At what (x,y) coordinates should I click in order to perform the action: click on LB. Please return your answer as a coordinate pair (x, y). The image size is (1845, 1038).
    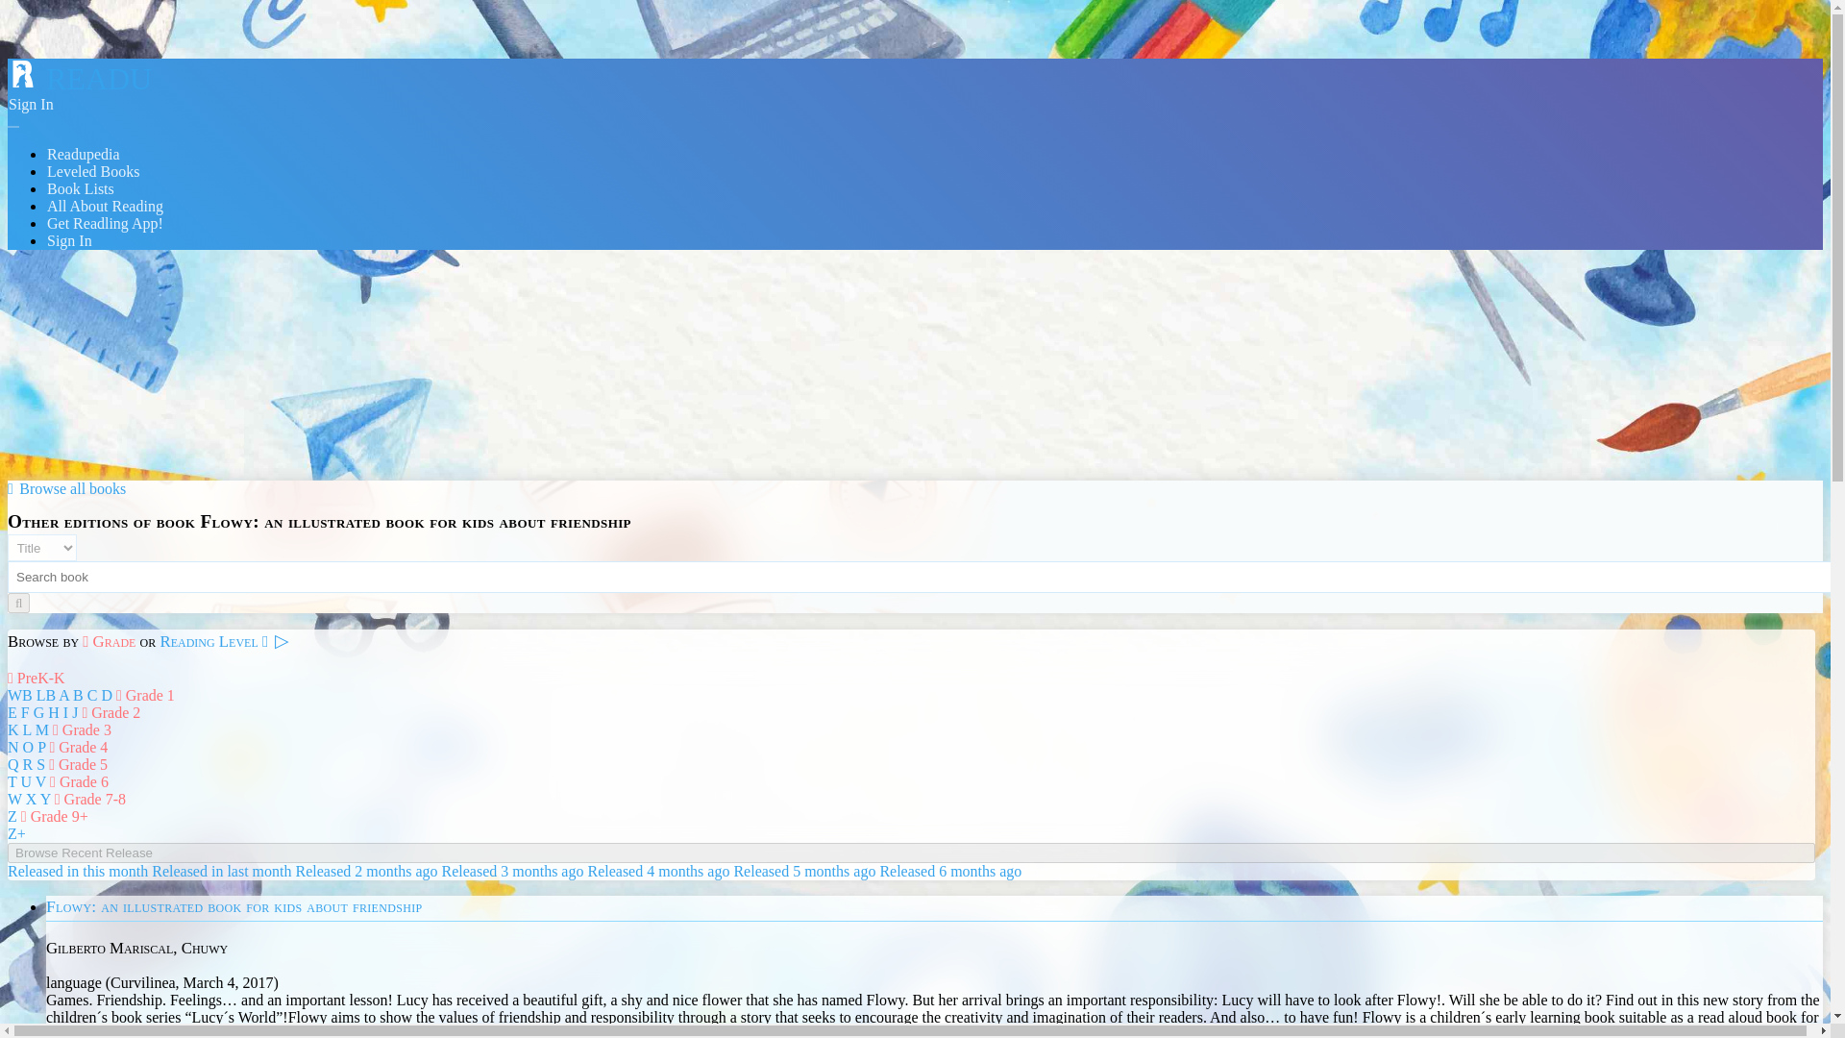
    Looking at the image, I should click on (46, 695).